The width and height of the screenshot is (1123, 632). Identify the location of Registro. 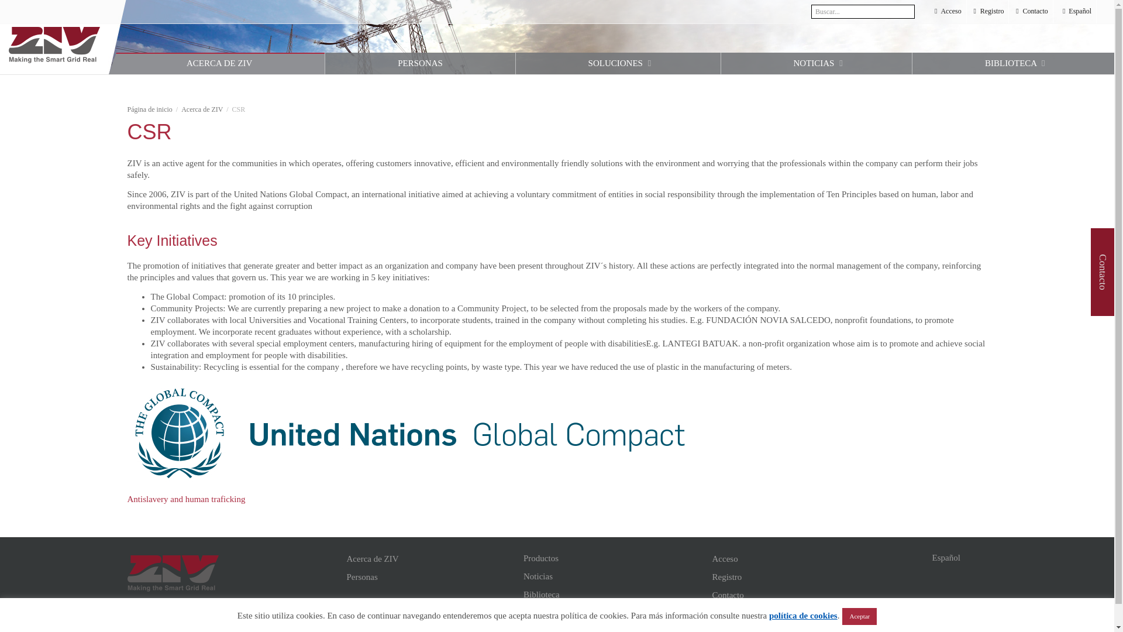
(988, 12).